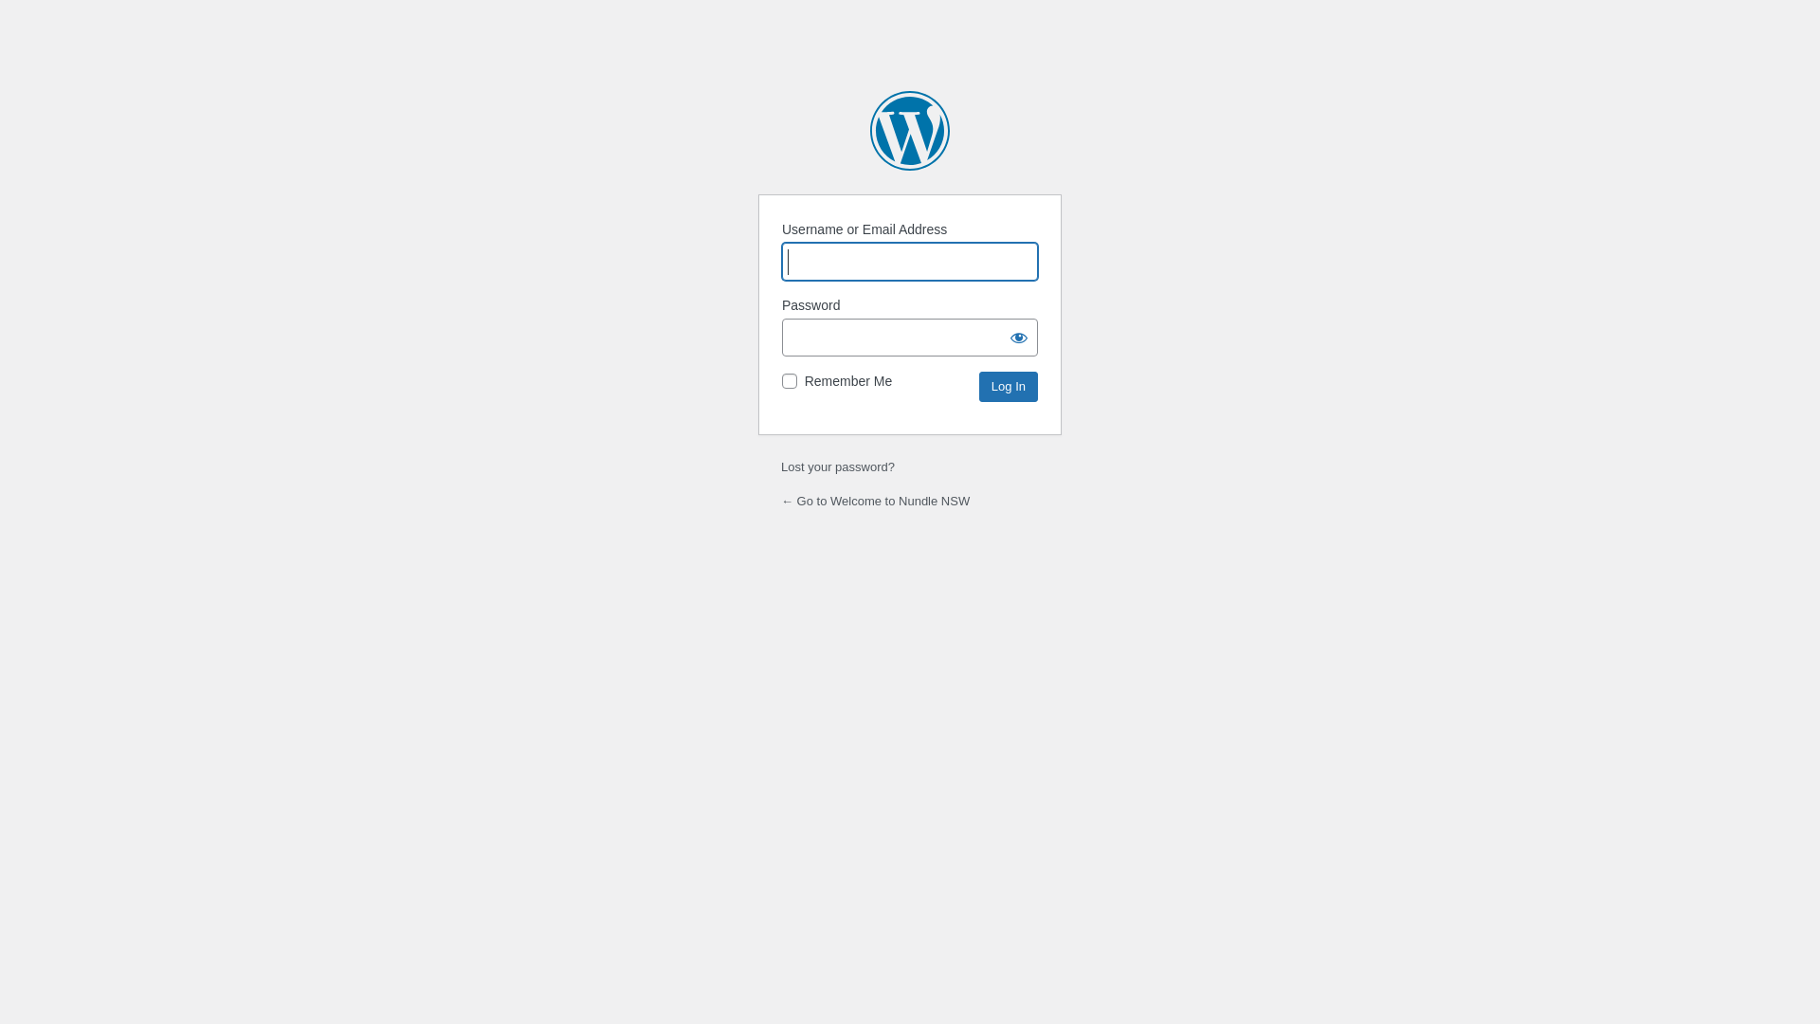 This screenshot has width=1820, height=1024. Describe the element at coordinates (838, 466) in the screenshot. I see `Lost your password?` at that location.